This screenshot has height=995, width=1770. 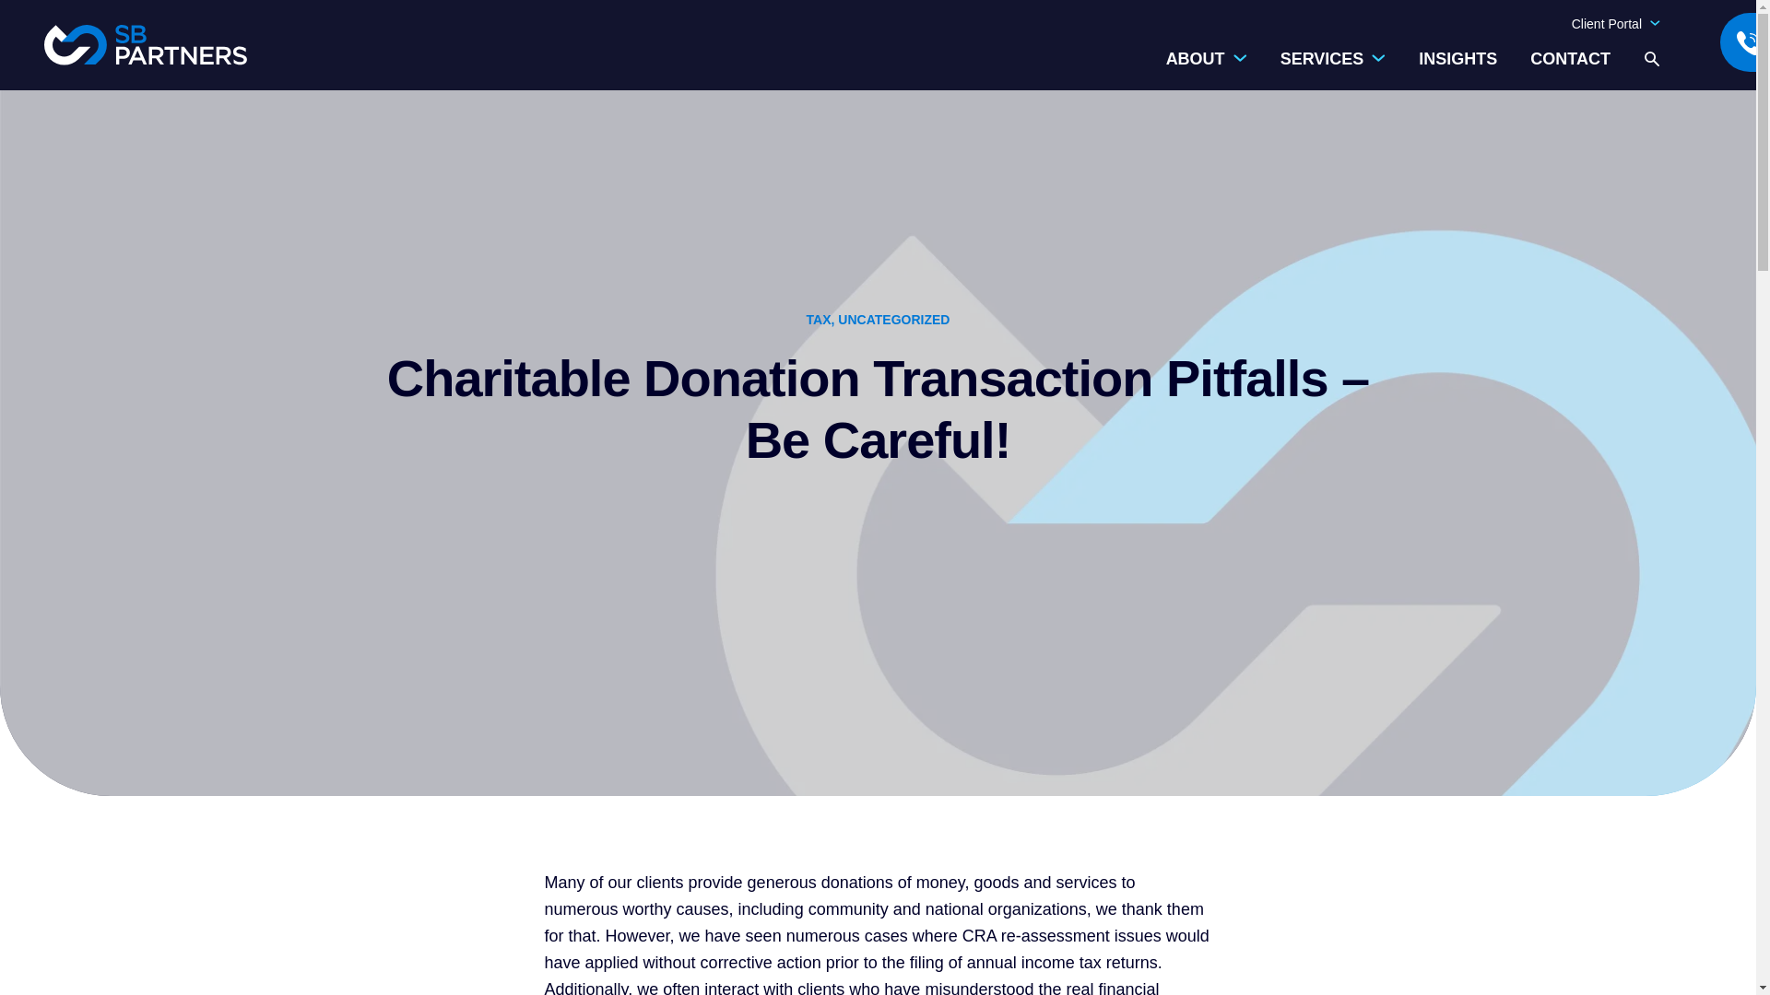 What do you see at coordinates (1207, 70) in the screenshot?
I see `About` at bounding box center [1207, 70].